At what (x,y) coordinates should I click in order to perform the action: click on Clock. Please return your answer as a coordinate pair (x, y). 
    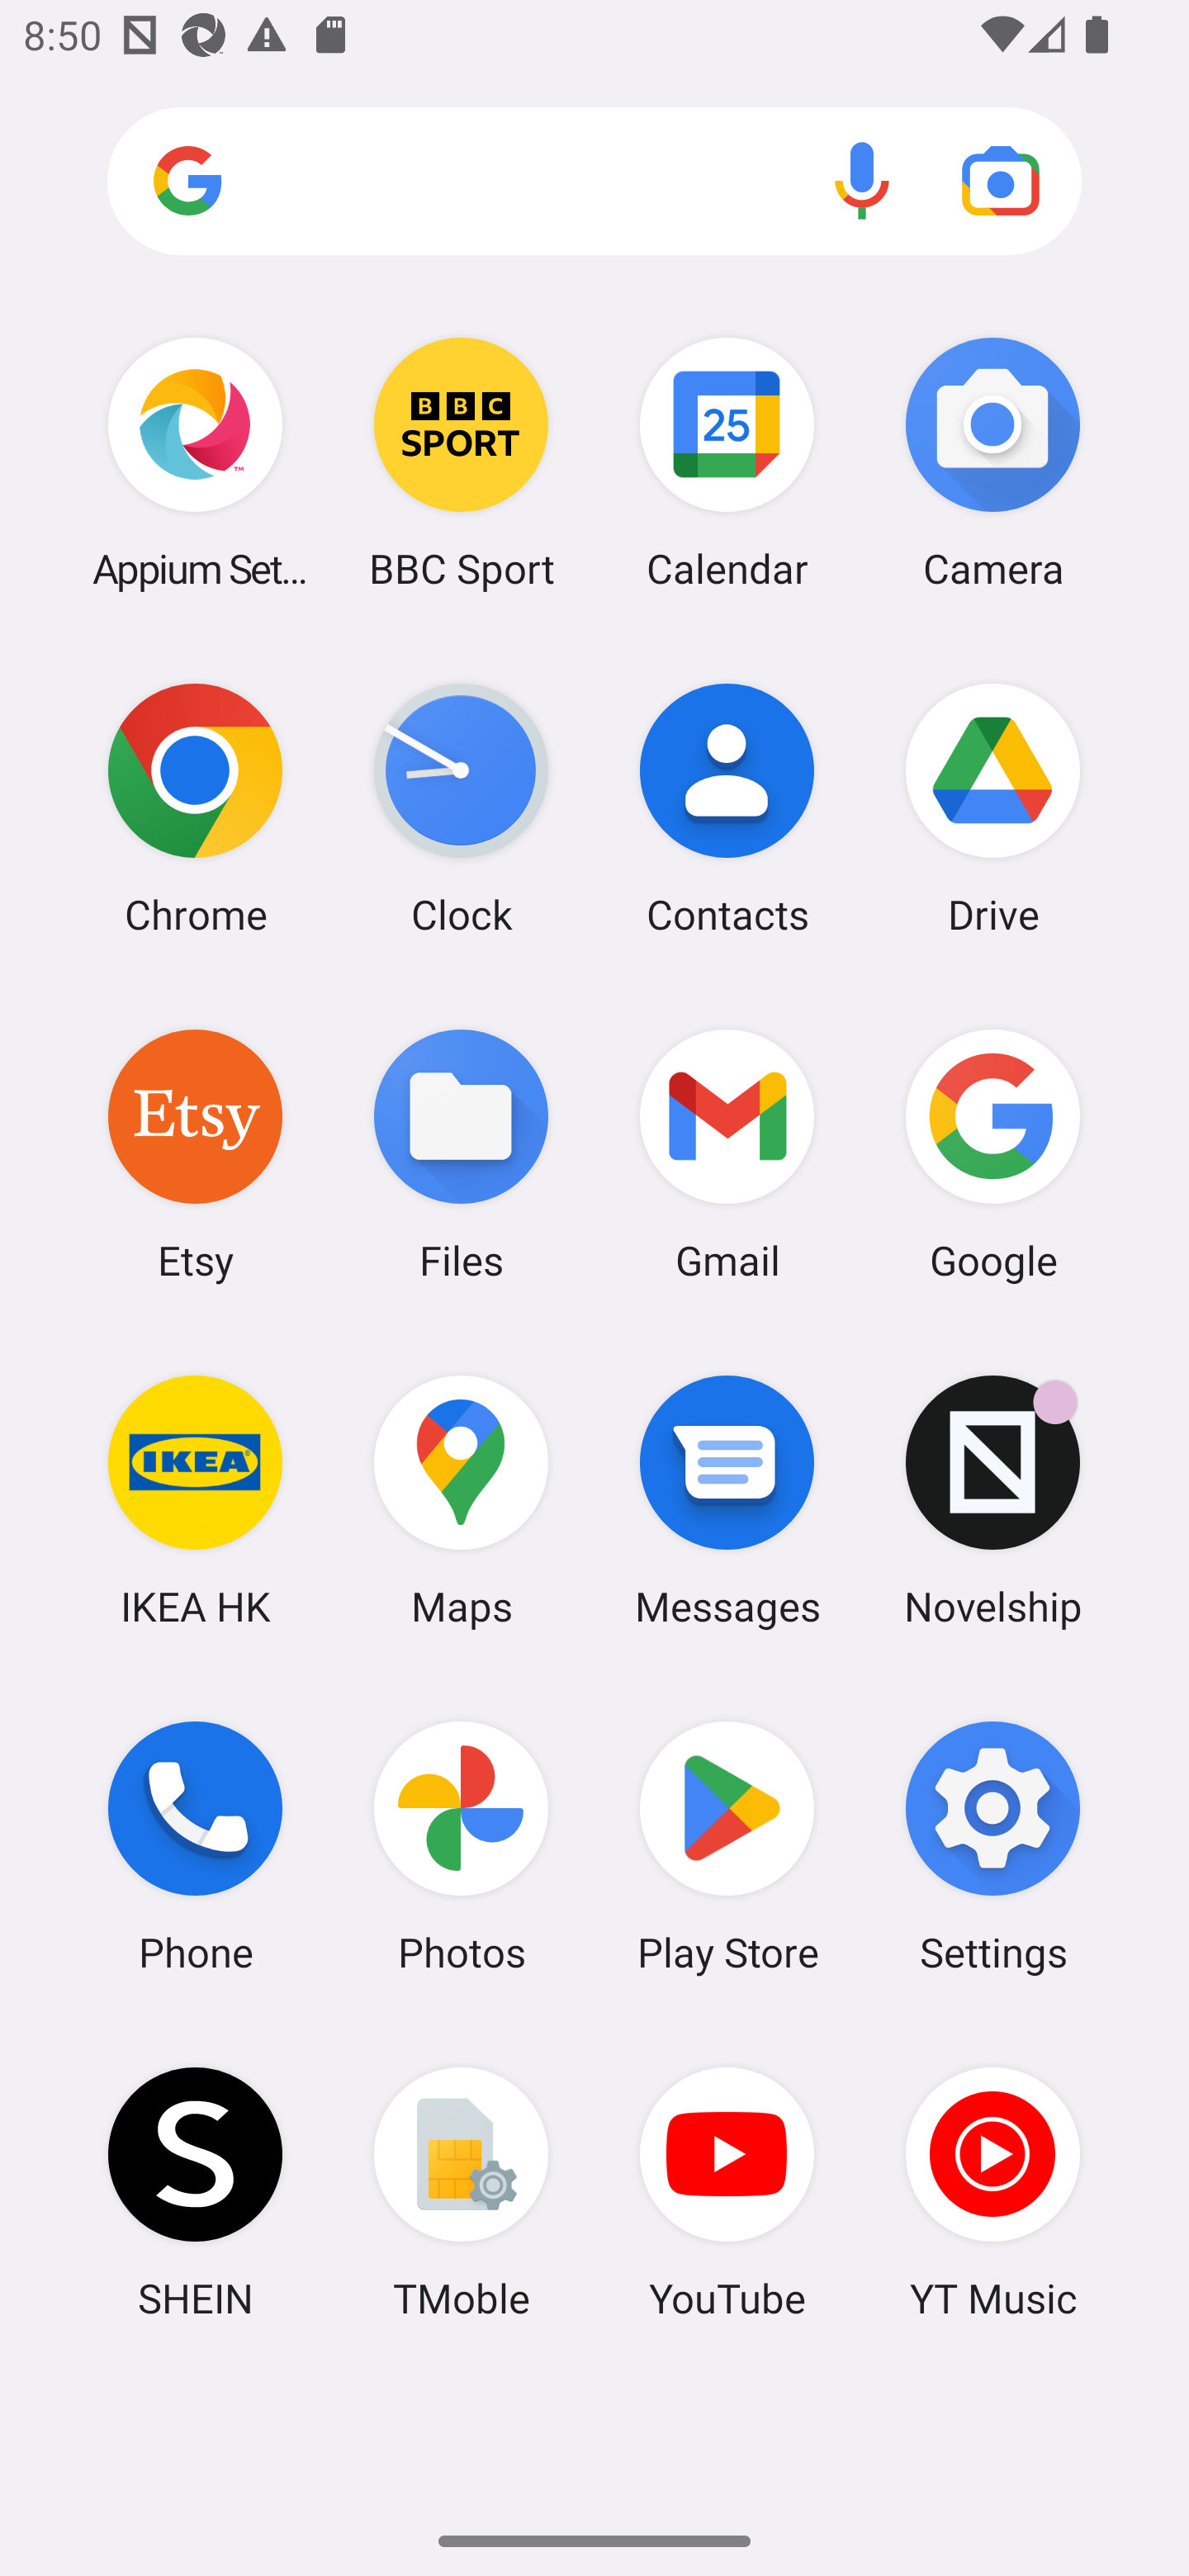
    Looking at the image, I should click on (461, 808).